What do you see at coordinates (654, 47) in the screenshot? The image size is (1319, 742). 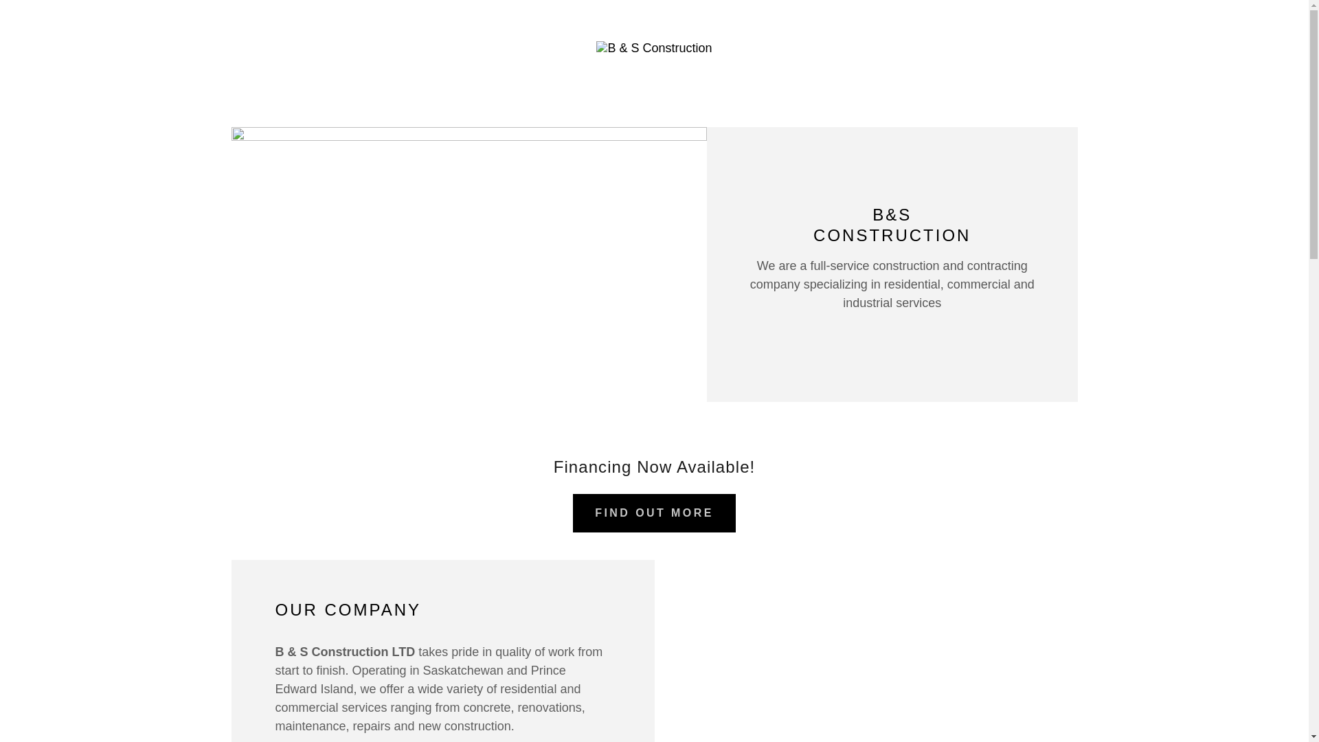 I see `B & S Construction` at bounding box center [654, 47].